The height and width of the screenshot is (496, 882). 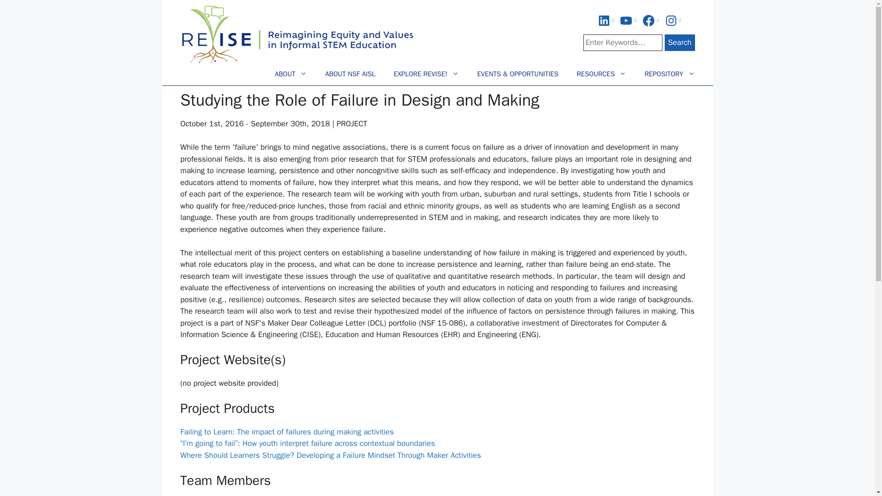 I want to click on Search, so click(x=680, y=42).